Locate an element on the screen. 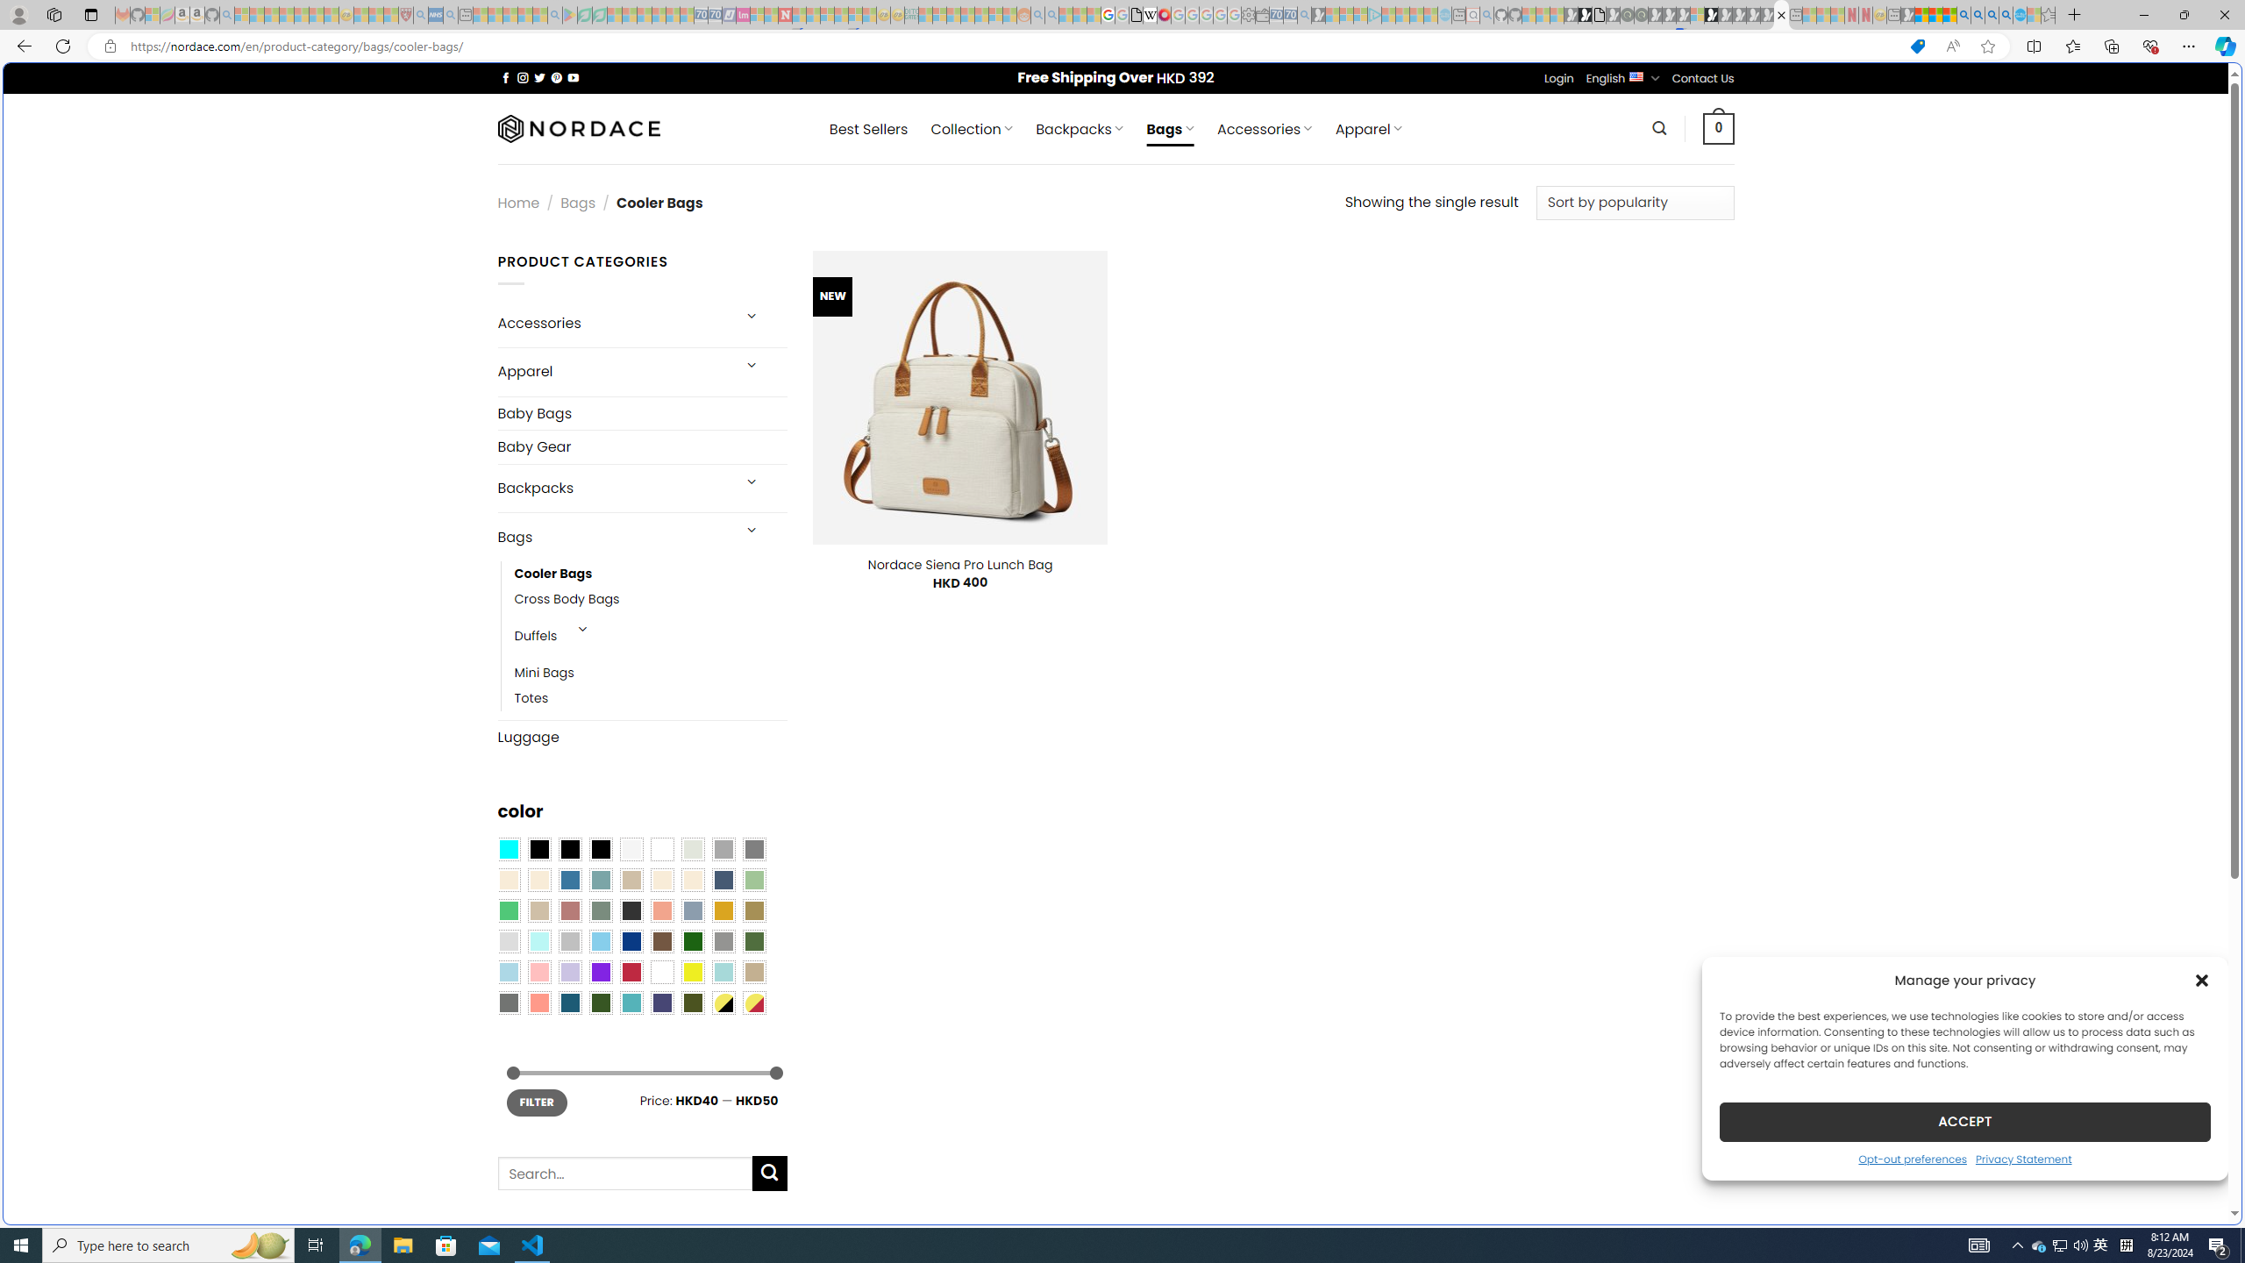 This screenshot has height=1263, width=2245. Totes is located at coordinates (531, 698).